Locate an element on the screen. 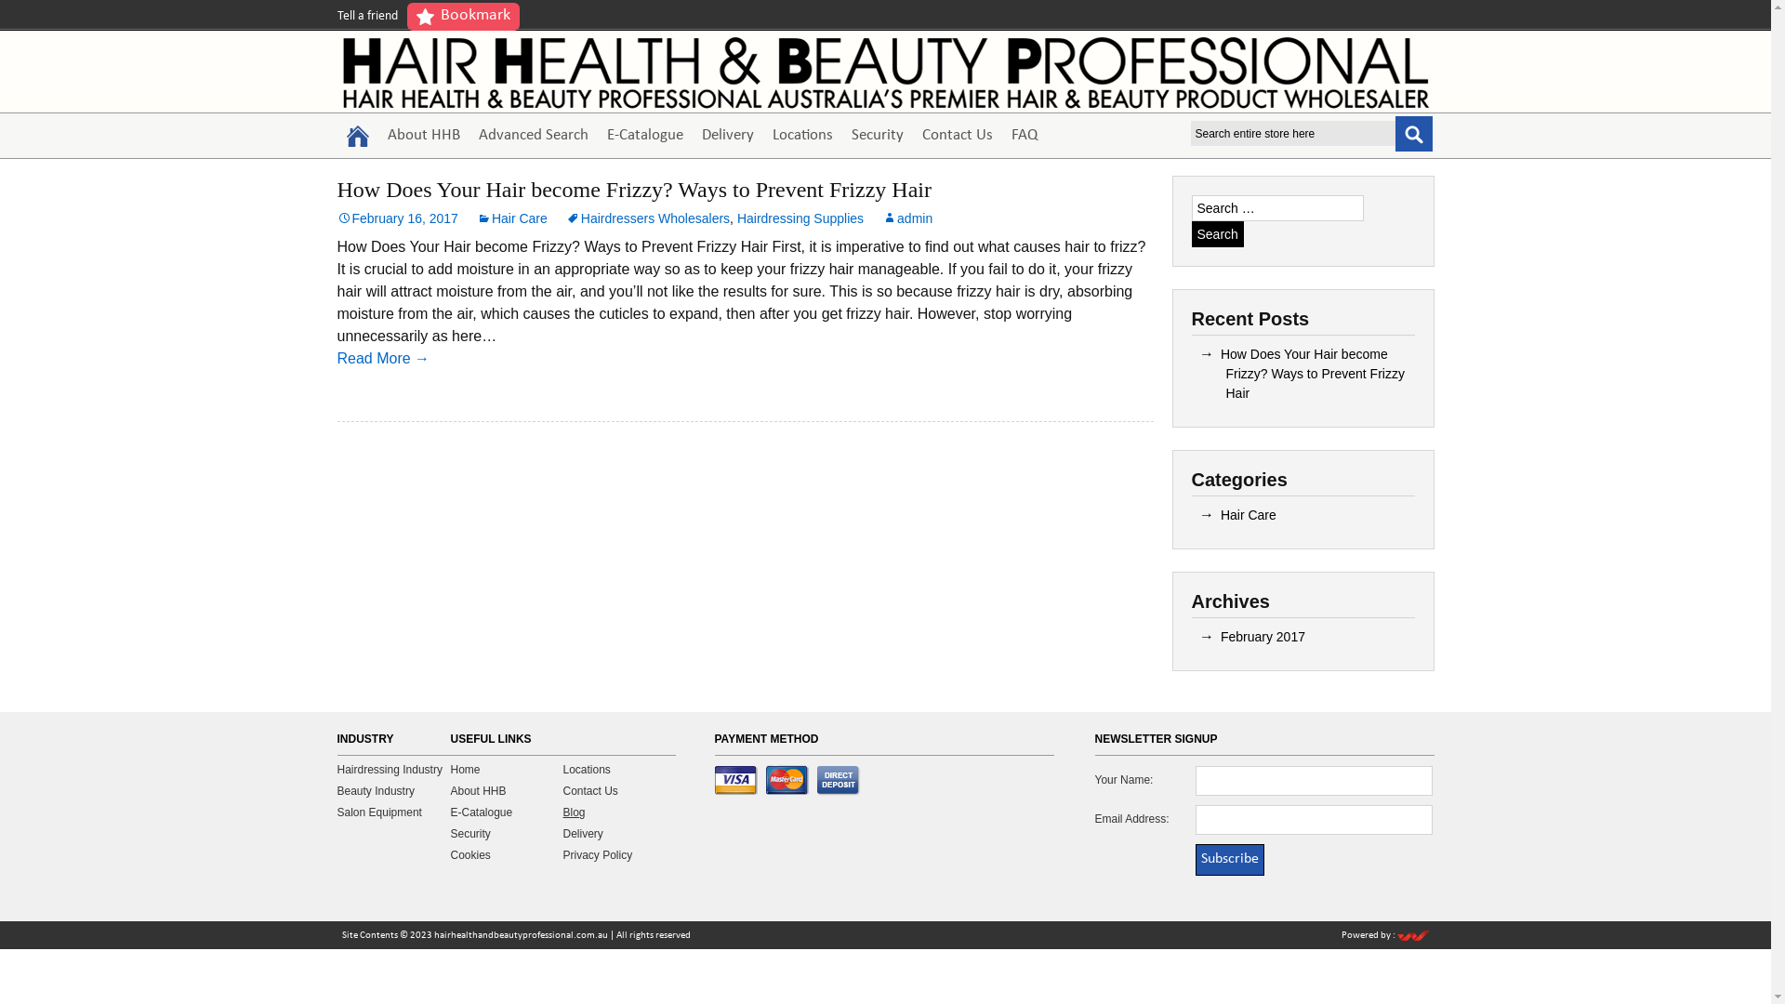 This screenshot has height=1004, width=1785. E-Catalogue is located at coordinates (482, 812).